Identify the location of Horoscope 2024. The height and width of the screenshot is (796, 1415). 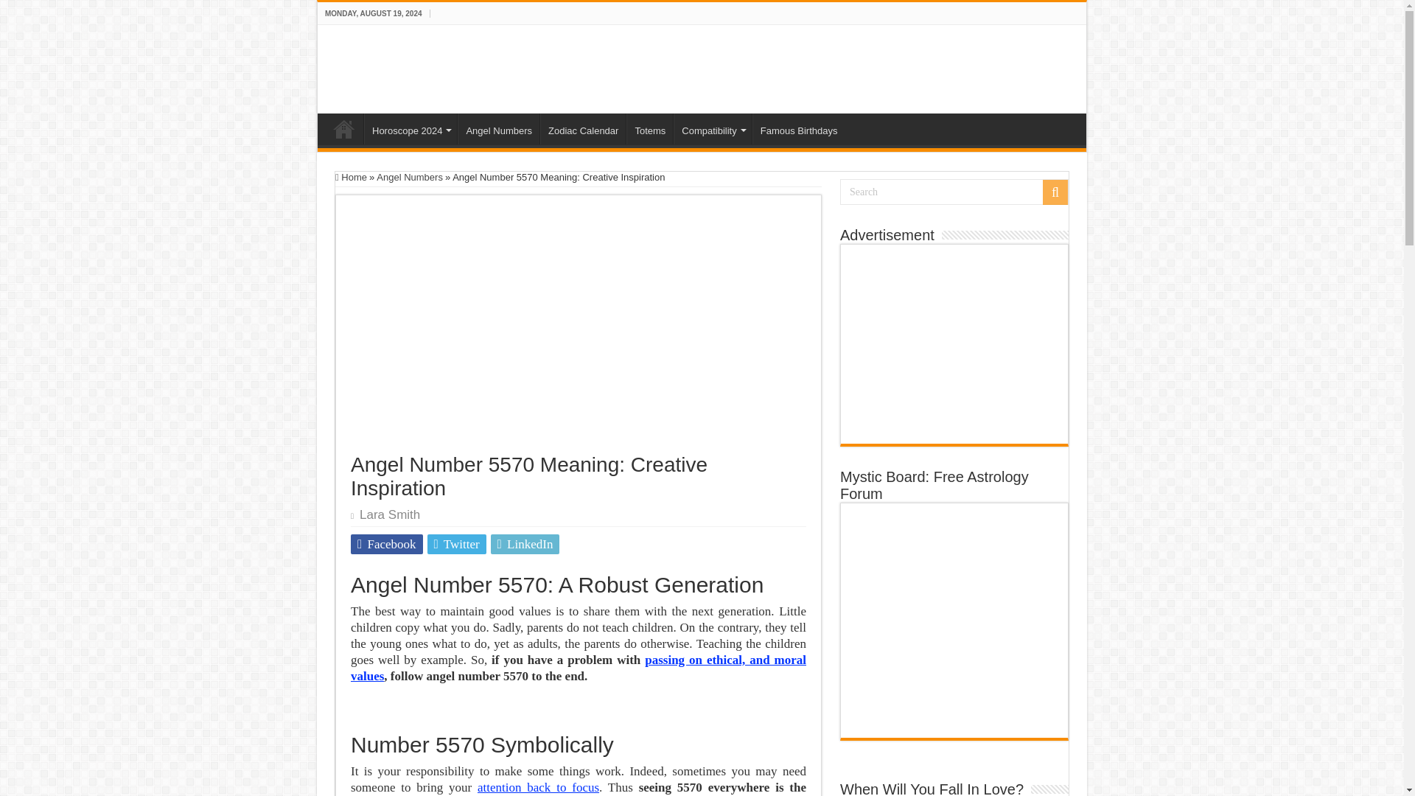
(410, 128).